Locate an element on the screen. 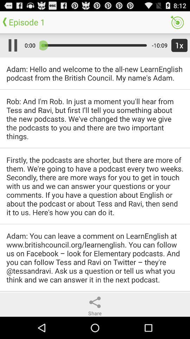 The width and height of the screenshot is (190, 339). share article is located at coordinates (95, 302).